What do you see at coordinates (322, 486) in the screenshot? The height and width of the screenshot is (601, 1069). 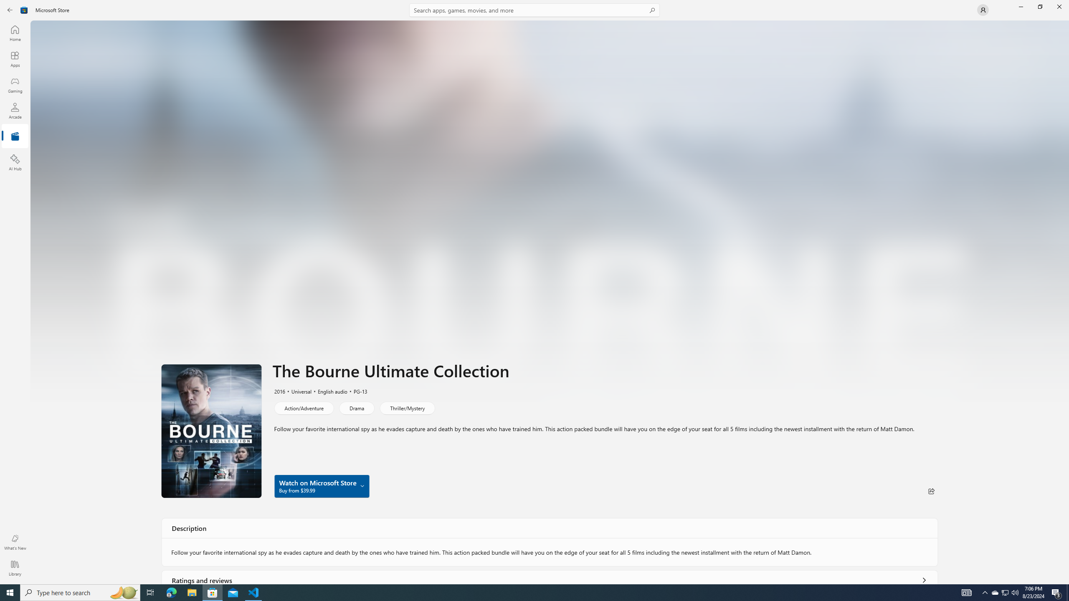 I see `Watch on Microsoft Store Buy from $39.99` at bounding box center [322, 486].